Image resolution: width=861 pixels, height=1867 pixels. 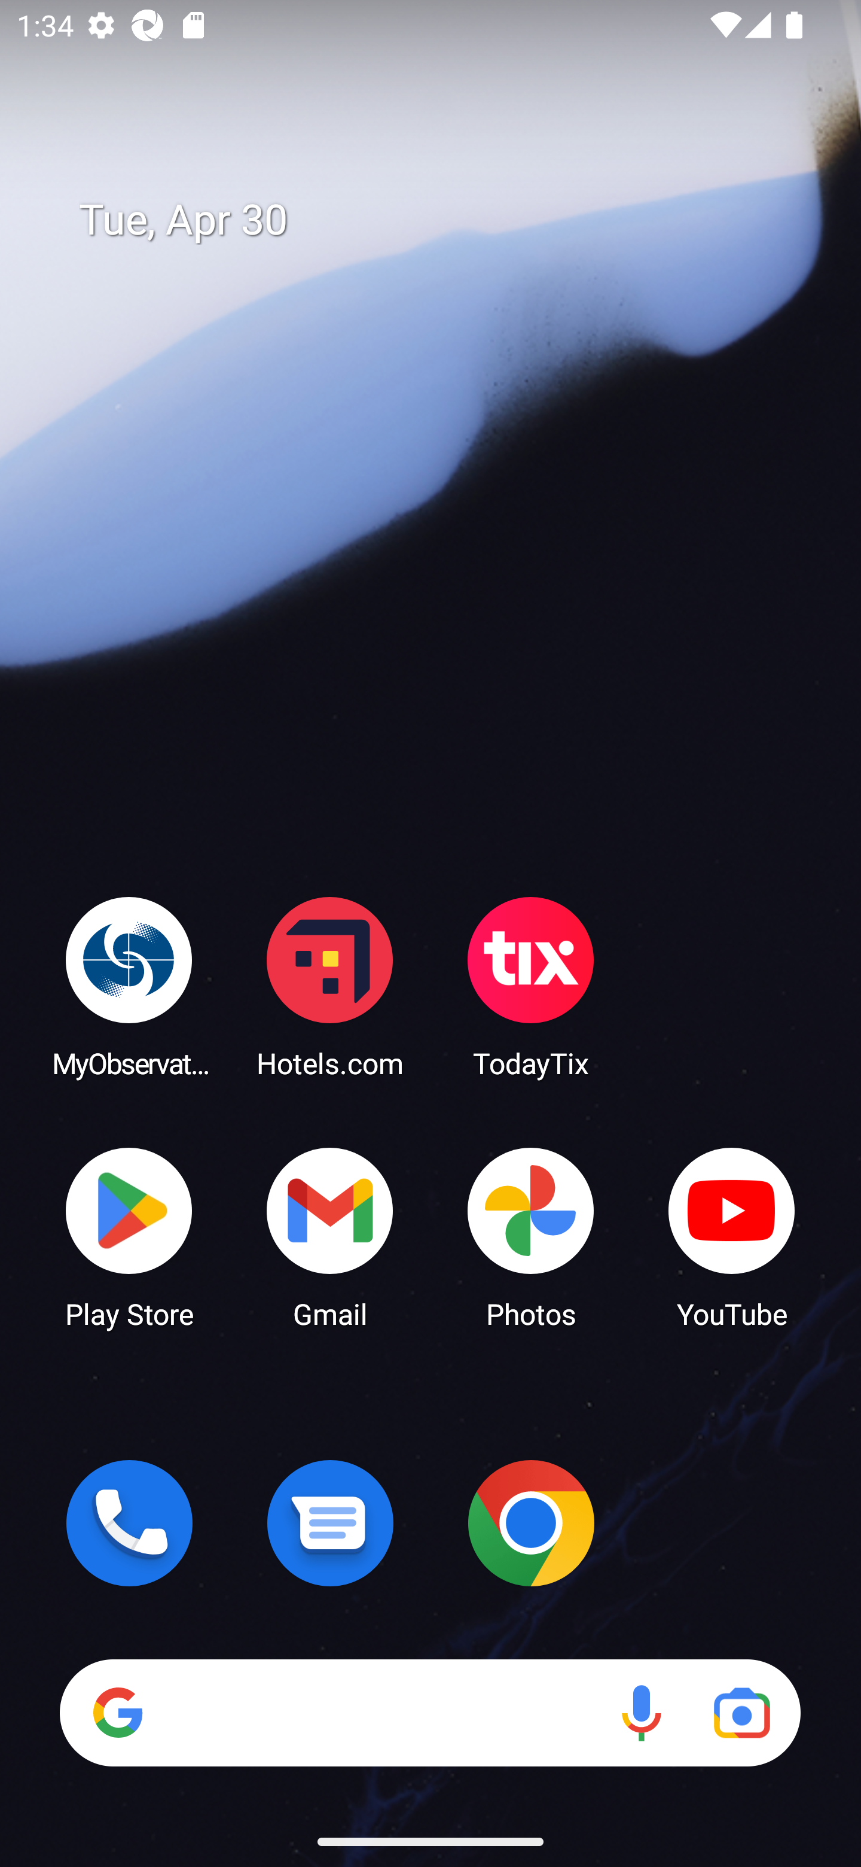 What do you see at coordinates (330, 1236) in the screenshot?
I see `Gmail` at bounding box center [330, 1236].